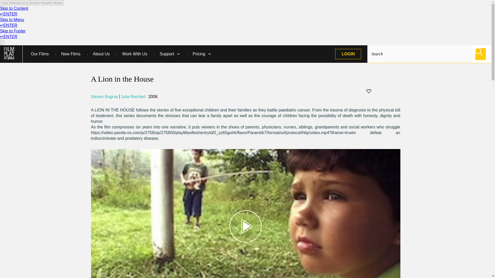 The width and height of the screenshot is (495, 278). Describe the element at coordinates (101, 54) in the screenshot. I see `About Us` at that location.